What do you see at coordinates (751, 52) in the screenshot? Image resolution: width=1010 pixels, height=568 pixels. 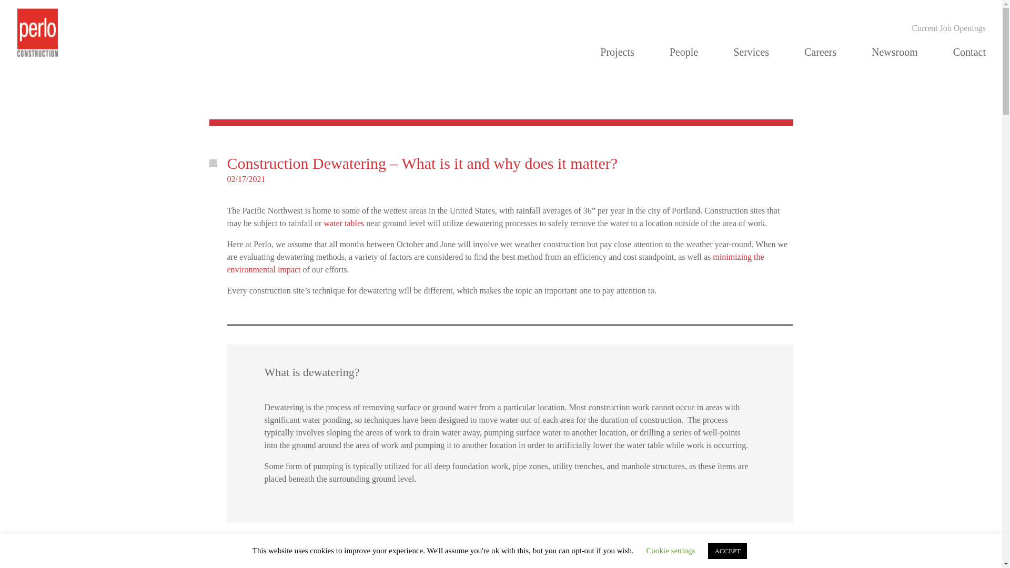 I see `Services` at bounding box center [751, 52].